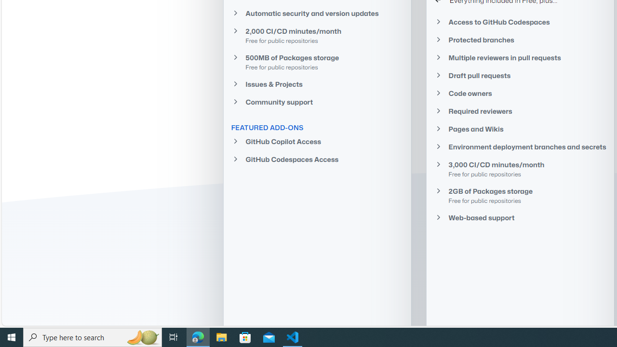 The width and height of the screenshot is (617, 347). What do you see at coordinates (317, 13) in the screenshot?
I see `Automatic security and version updates` at bounding box center [317, 13].